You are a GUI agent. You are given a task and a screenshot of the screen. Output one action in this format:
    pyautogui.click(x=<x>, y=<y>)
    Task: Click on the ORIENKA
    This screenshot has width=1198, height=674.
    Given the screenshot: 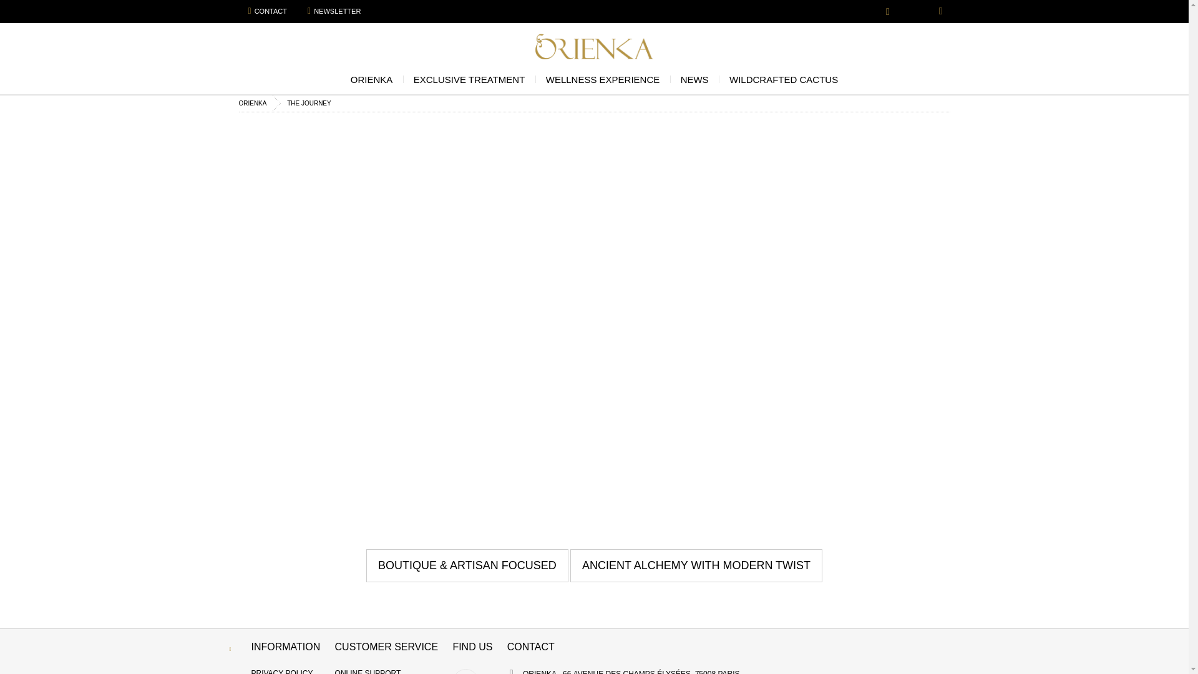 What is the action you would take?
    pyautogui.click(x=372, y=82)
    